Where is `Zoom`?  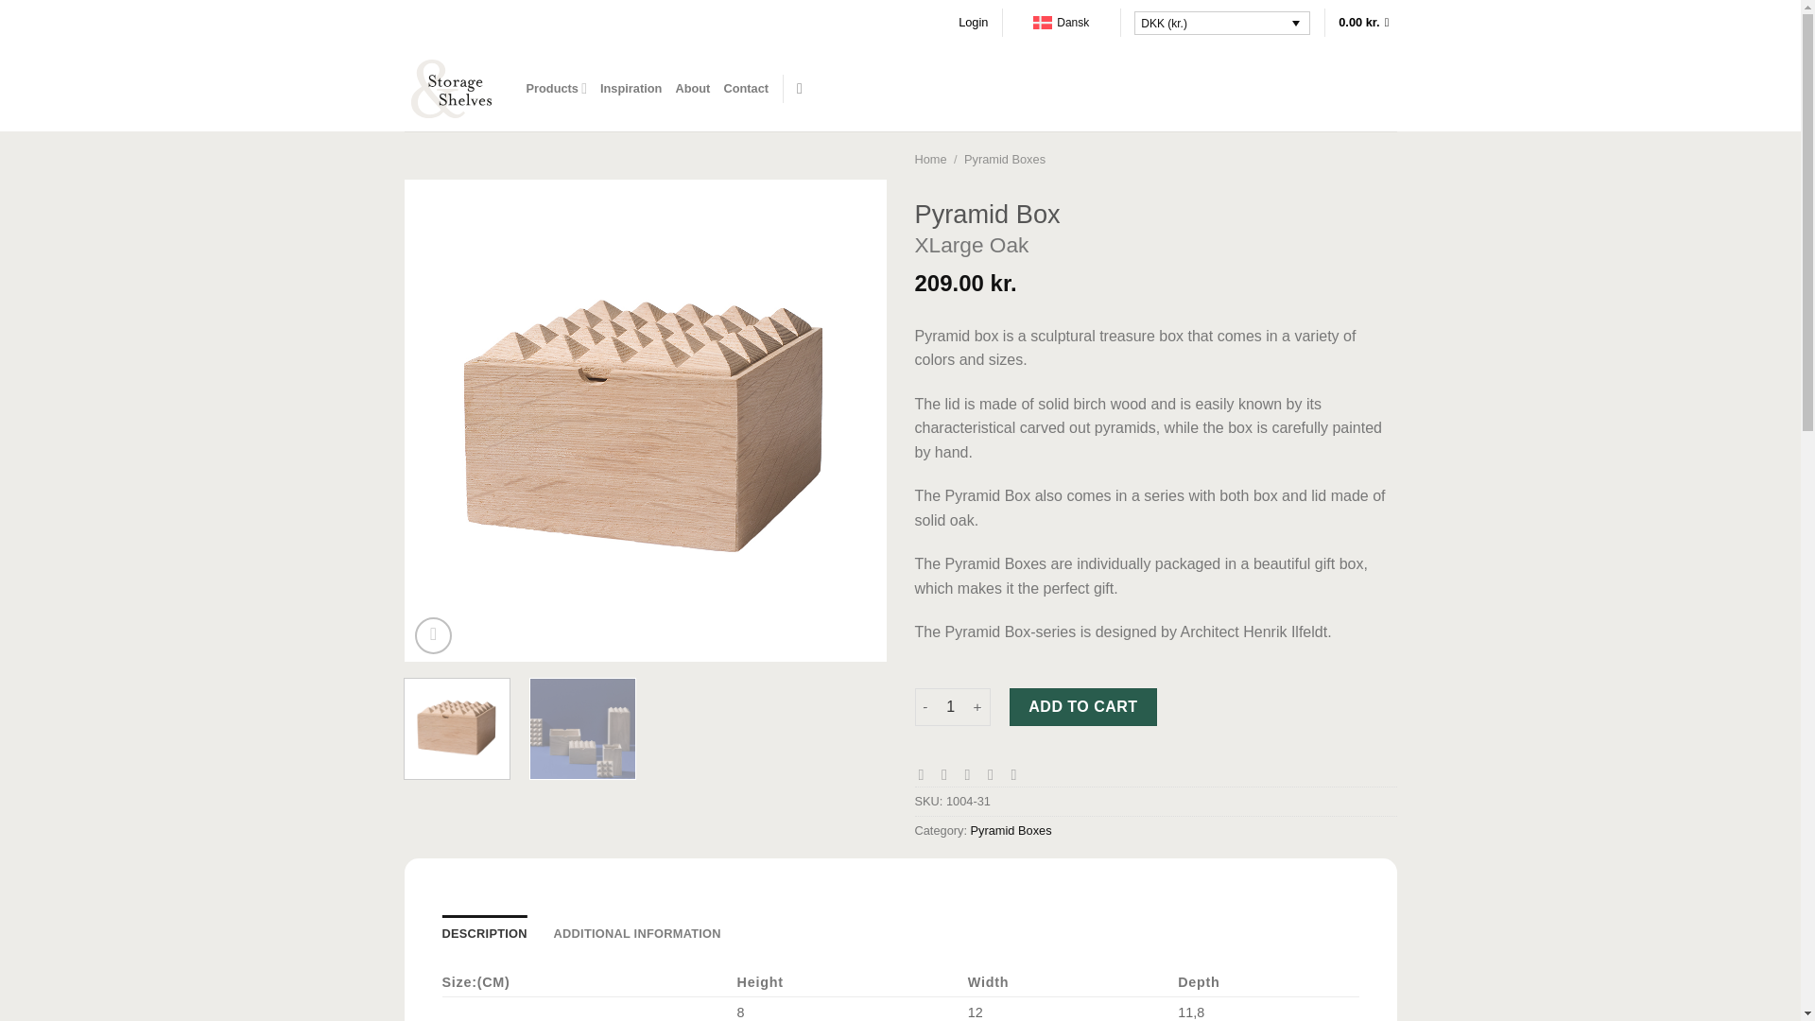
Zoom is located at coordinates (433, 635).